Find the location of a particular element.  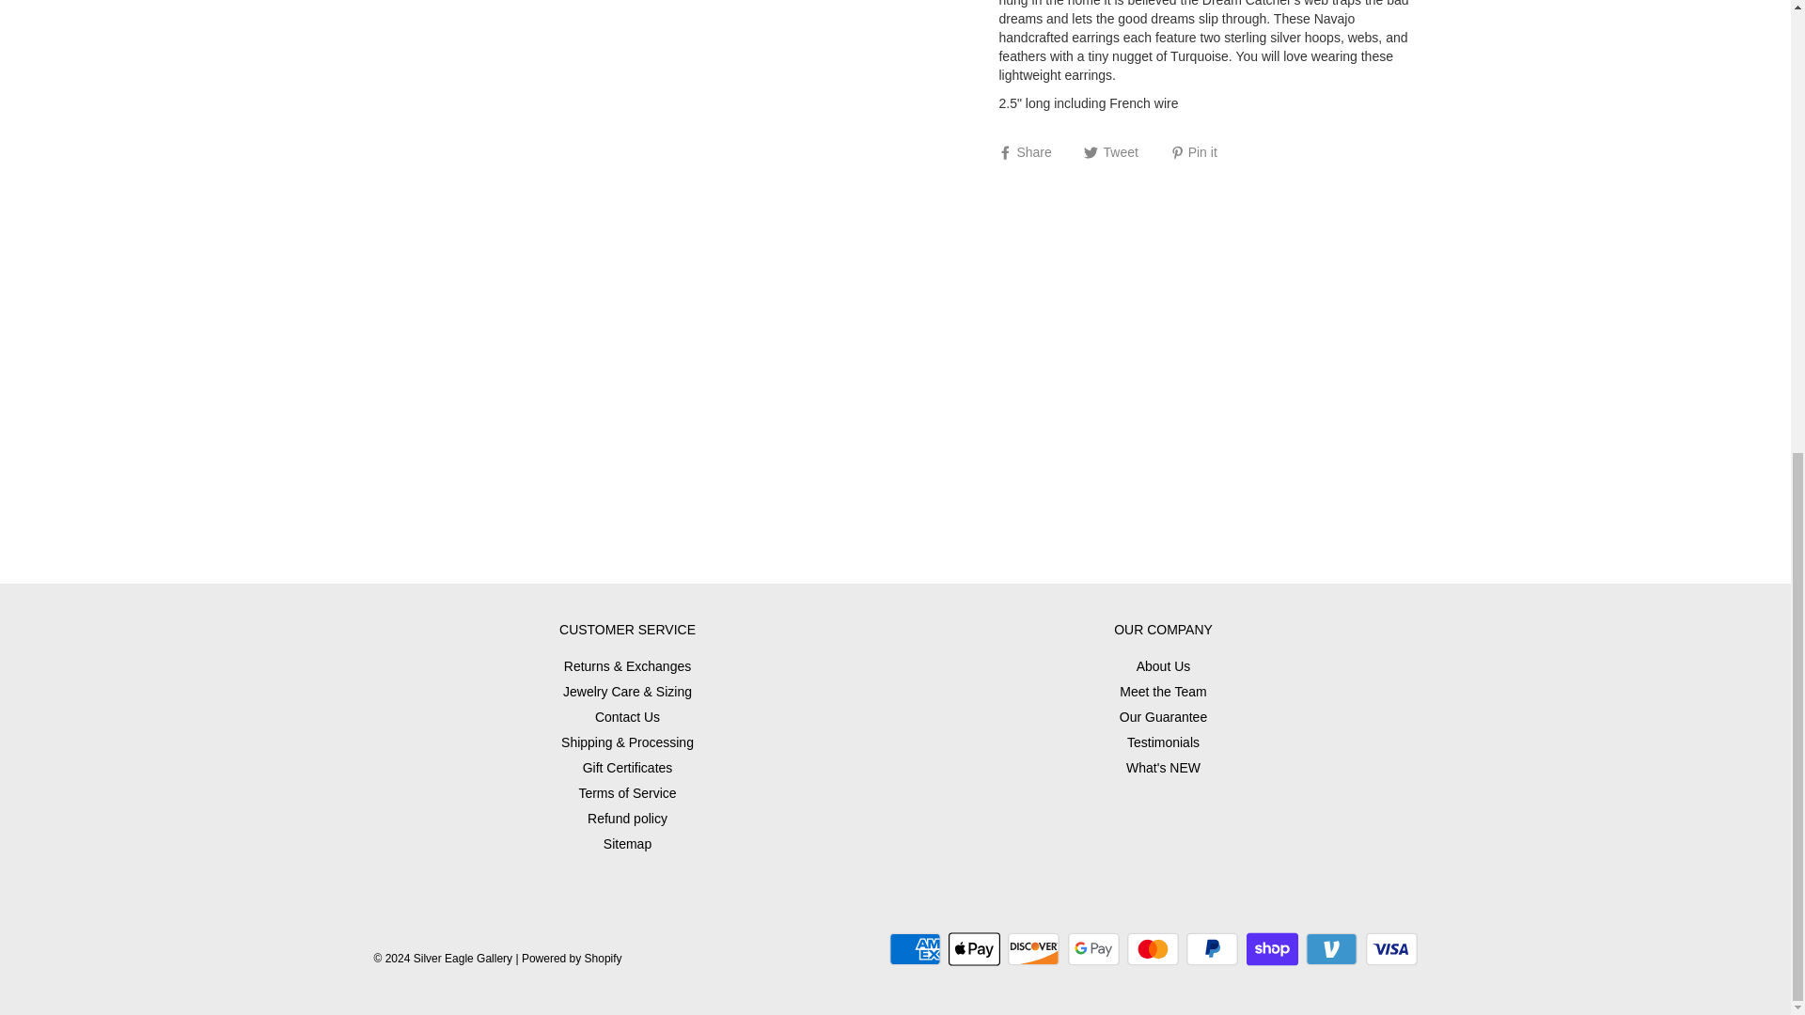

Venmo is located at coordinates (1331, 949).